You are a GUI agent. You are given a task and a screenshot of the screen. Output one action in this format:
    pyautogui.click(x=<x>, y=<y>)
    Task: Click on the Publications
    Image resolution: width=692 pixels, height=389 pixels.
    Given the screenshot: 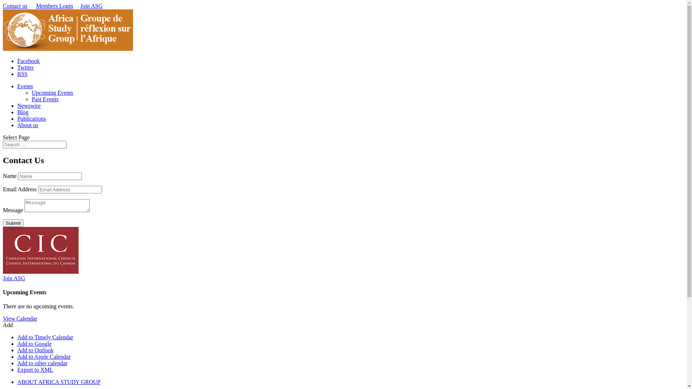 What is the action you would take?
    pyautogui.click(x=32, y=119)
    